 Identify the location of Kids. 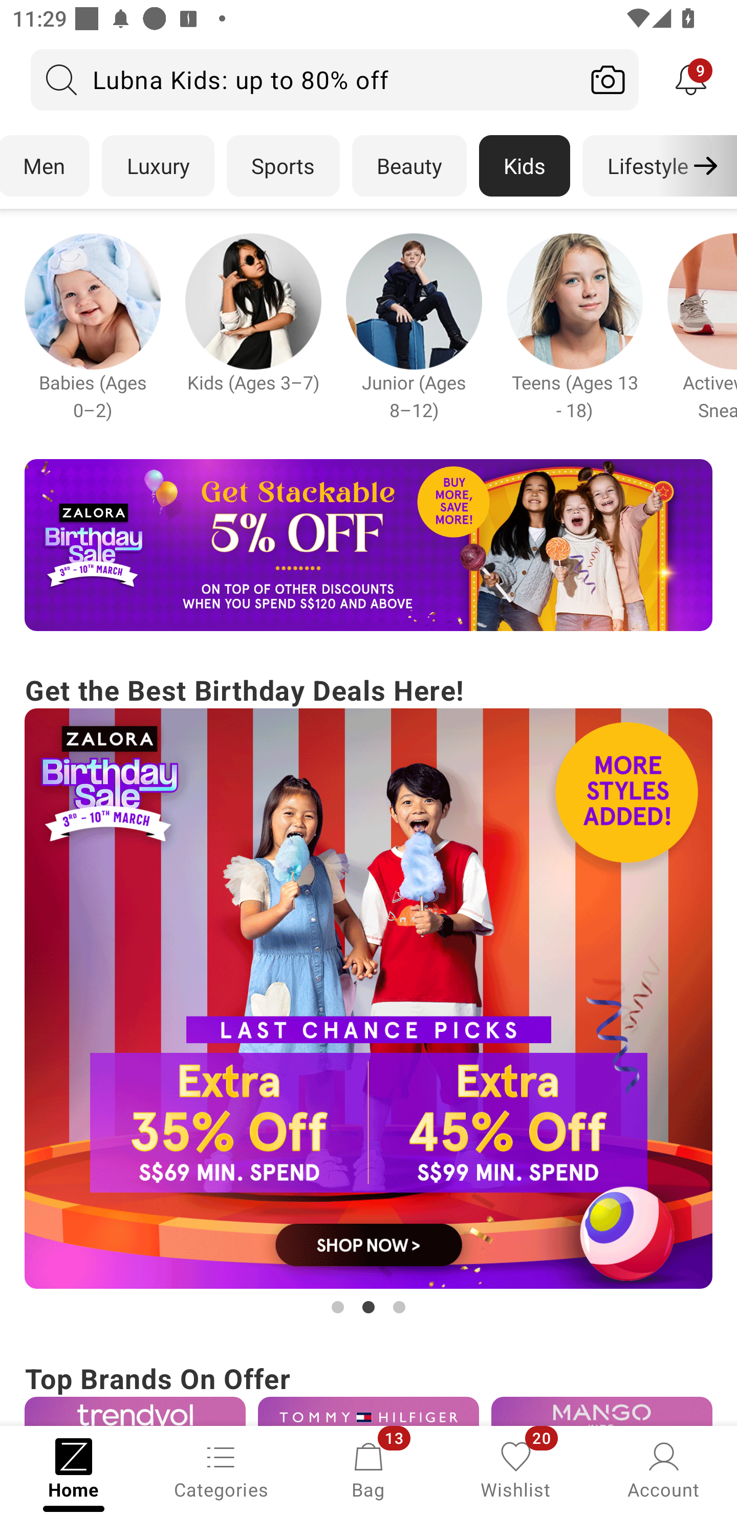
(525, 166).